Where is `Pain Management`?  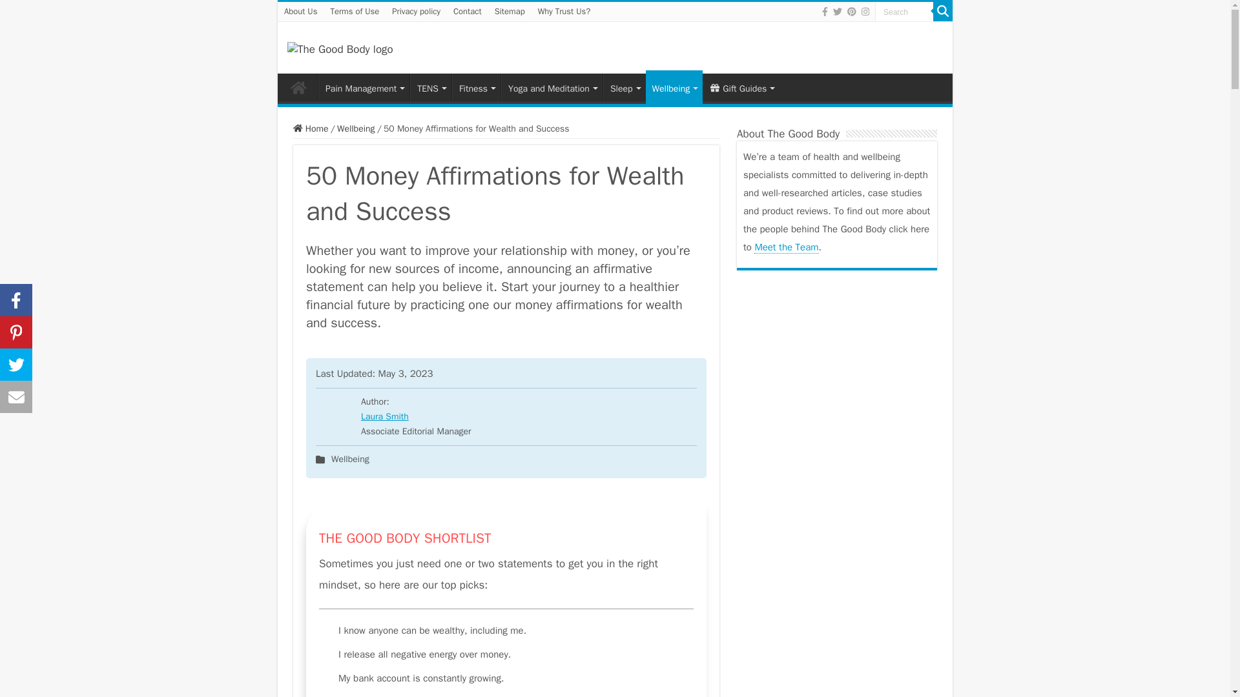 Pain Management is located at coordinates (364, 86).